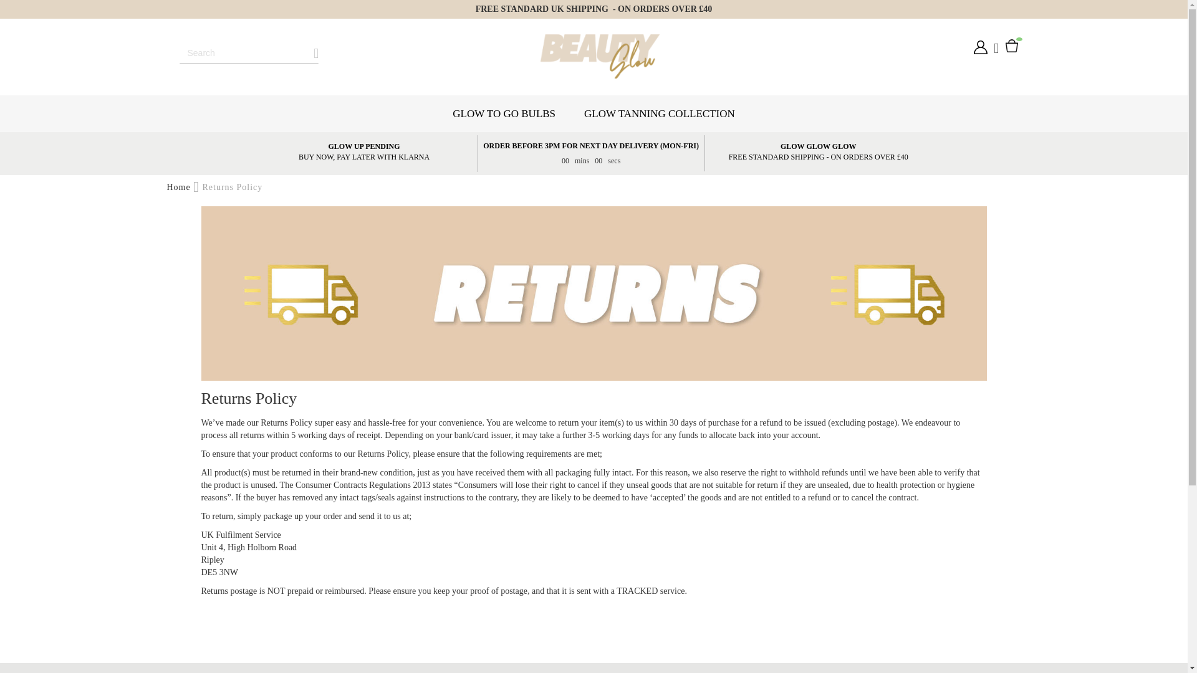 The width and height of the screenshot is (1197, 673). What do you see at coordinates (660, 113) in the screenshot?
I see `GLOW TANNING COLLECTION` at bounding box center [660, 113].